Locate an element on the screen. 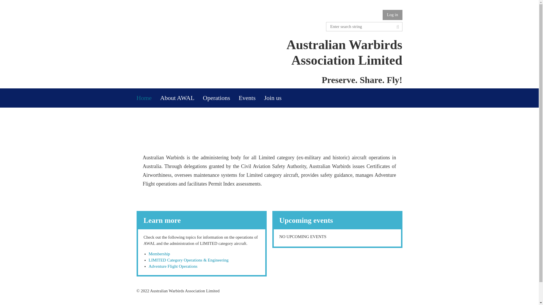  Membership is located at coordinates (160, 254).